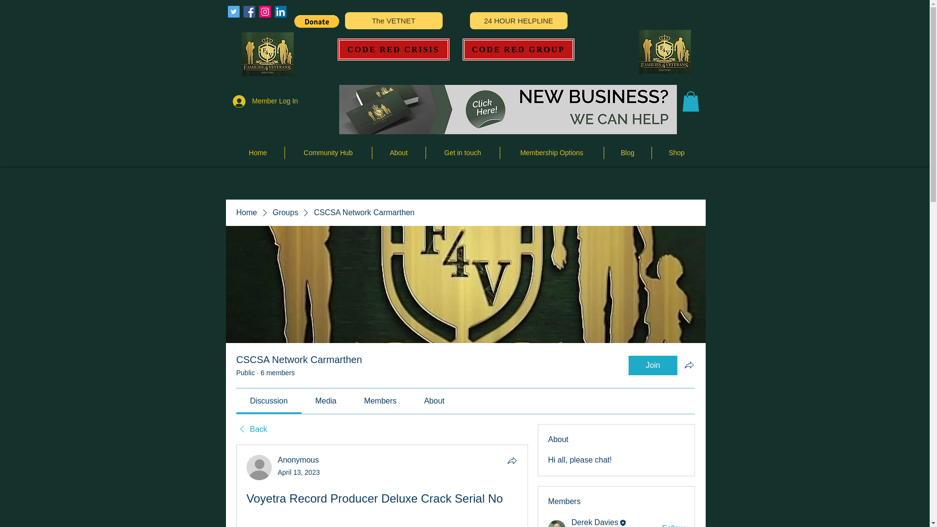  What do you see at coordinates (254, 101) in the screenshot?
I see `Member Log In` at bounding box center [254, 101].